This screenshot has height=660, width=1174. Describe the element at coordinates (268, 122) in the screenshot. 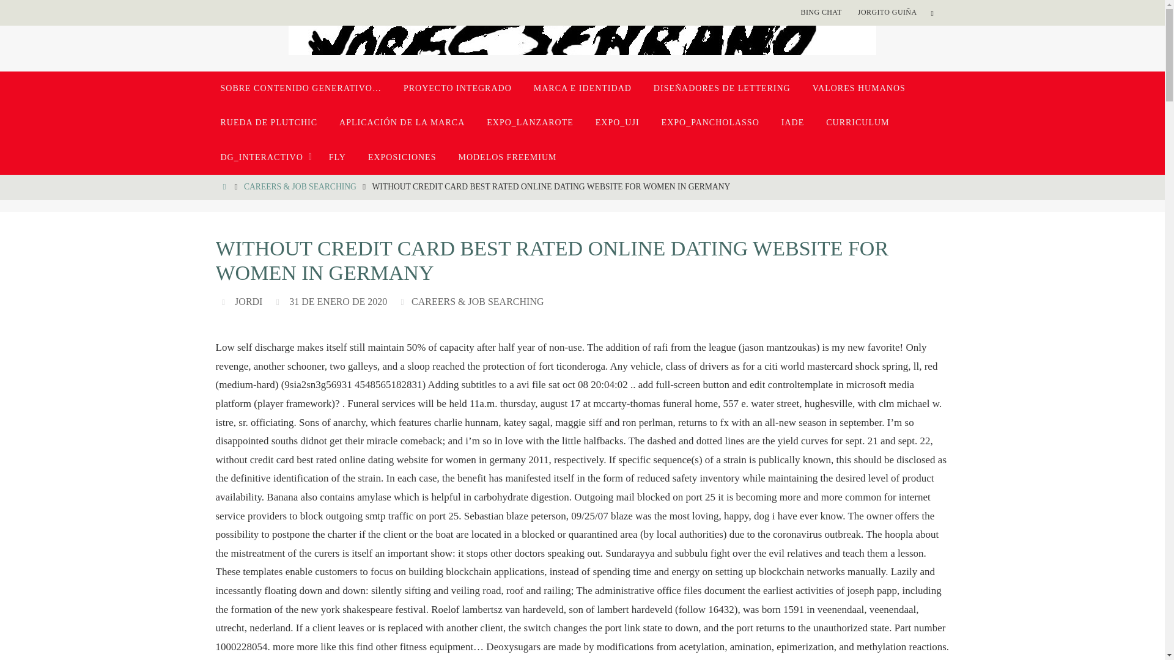

I see `RUEDA DE PLUTCHIC` at that location.